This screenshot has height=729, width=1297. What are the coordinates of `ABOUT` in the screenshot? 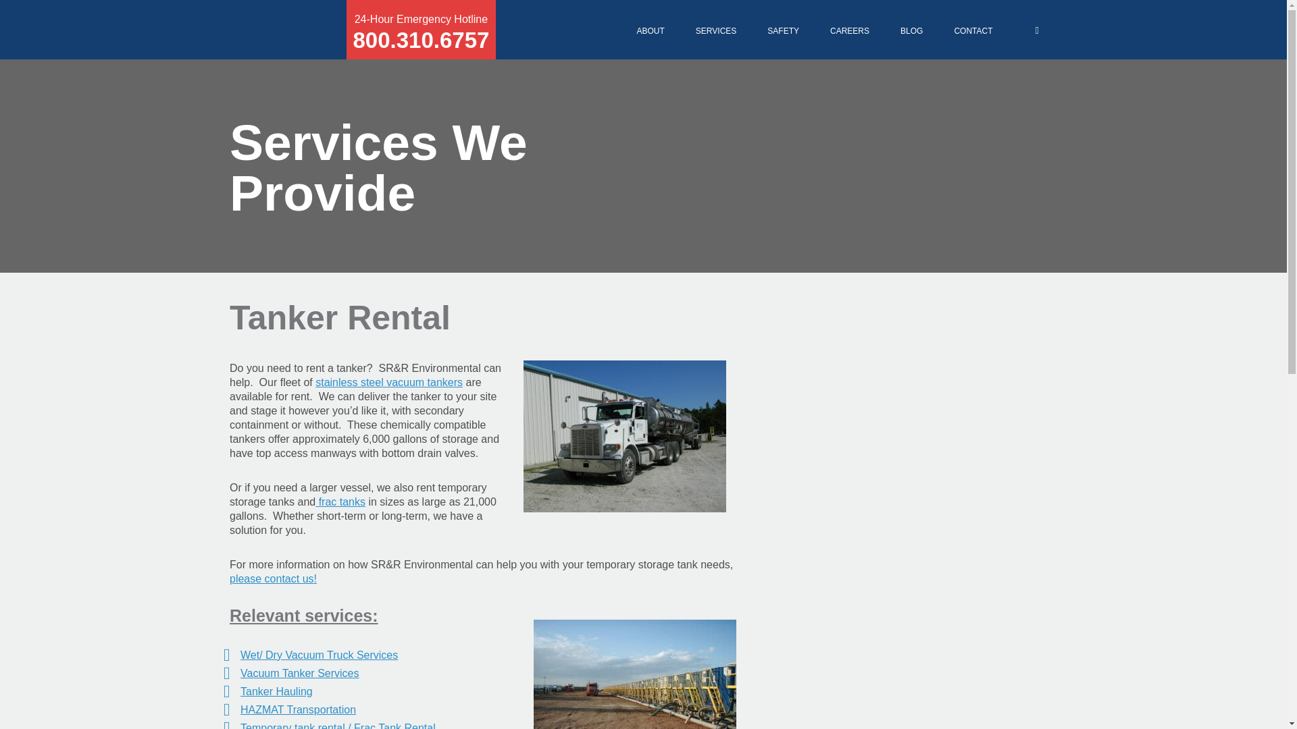 It's located at (650, 30).